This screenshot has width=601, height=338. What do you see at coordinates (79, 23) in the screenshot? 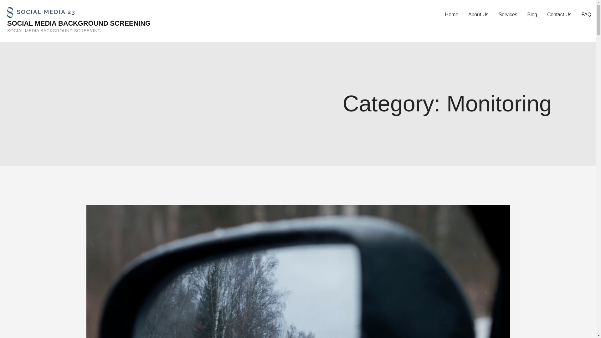
I see `SOCIAL MEDIA BACKGROUND SCREENING` at bounding box center [79, 23].